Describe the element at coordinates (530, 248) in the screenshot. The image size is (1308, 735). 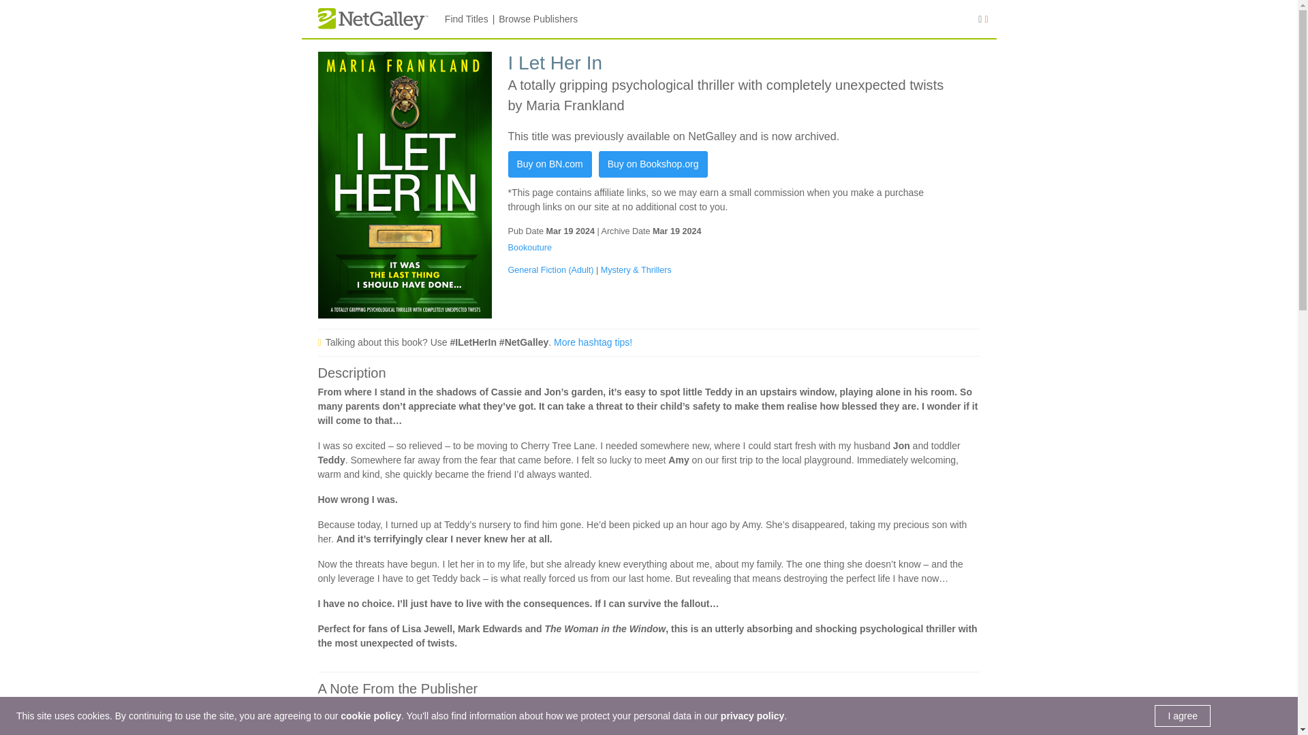
I see `Bookouture` at that location.